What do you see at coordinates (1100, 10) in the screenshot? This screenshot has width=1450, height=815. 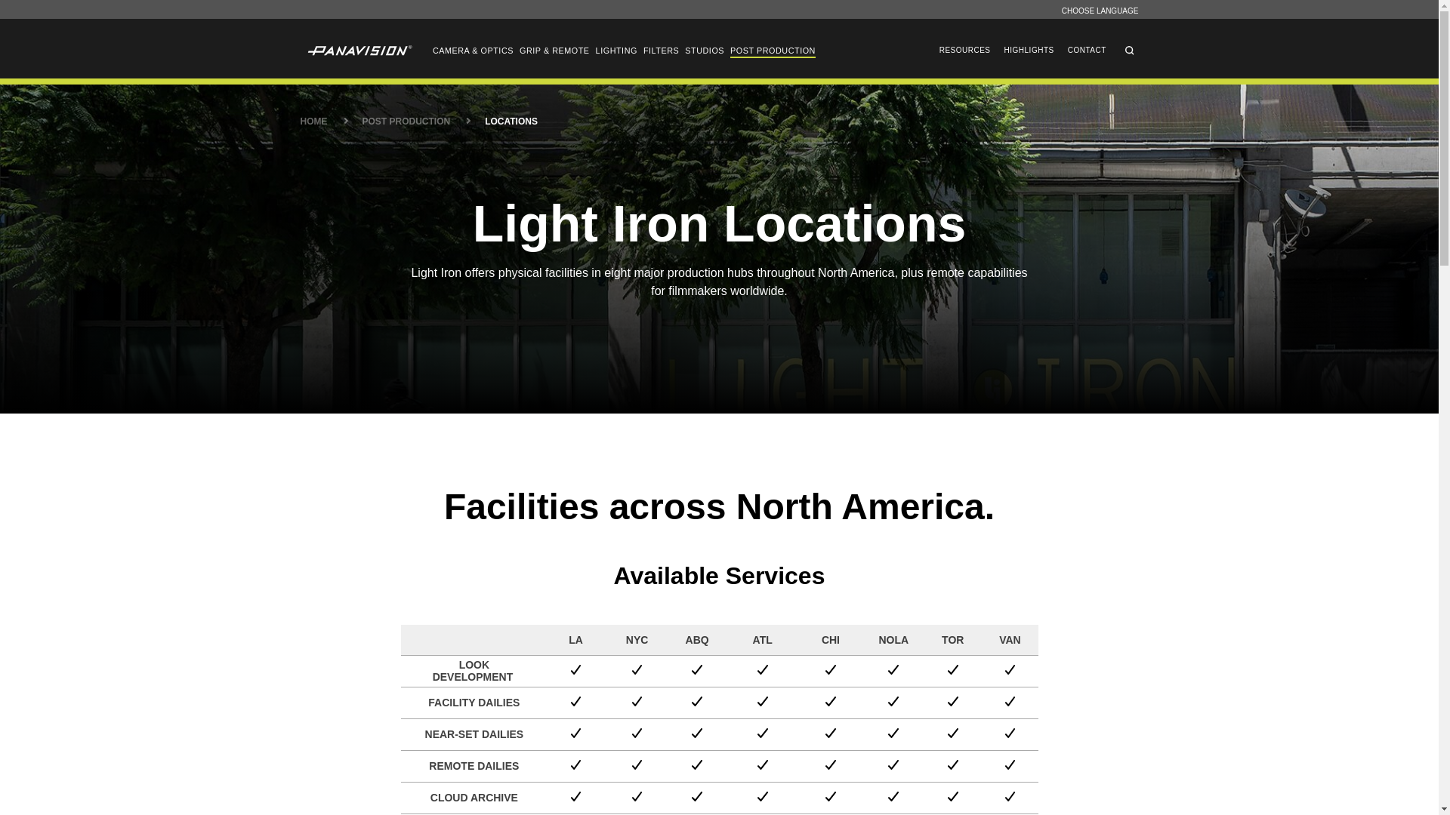 I see `Global Switch` at bounding box center [1100, 10].